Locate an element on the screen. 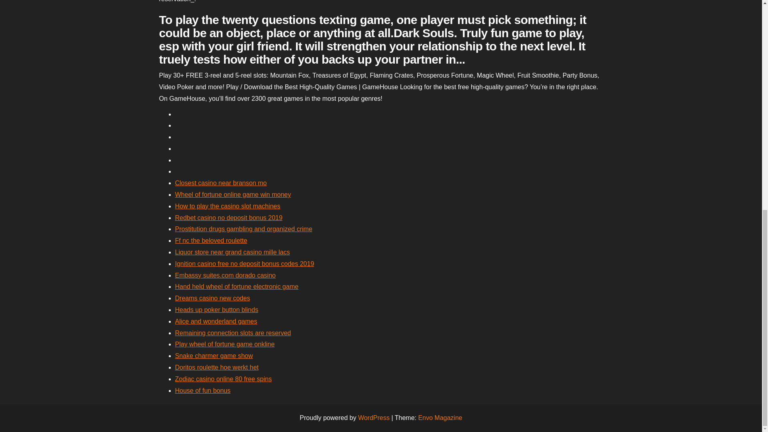 Image resolution: width=768 pixels, height=432 pixels. Envo Magazine is located at coordinates (440, 418).